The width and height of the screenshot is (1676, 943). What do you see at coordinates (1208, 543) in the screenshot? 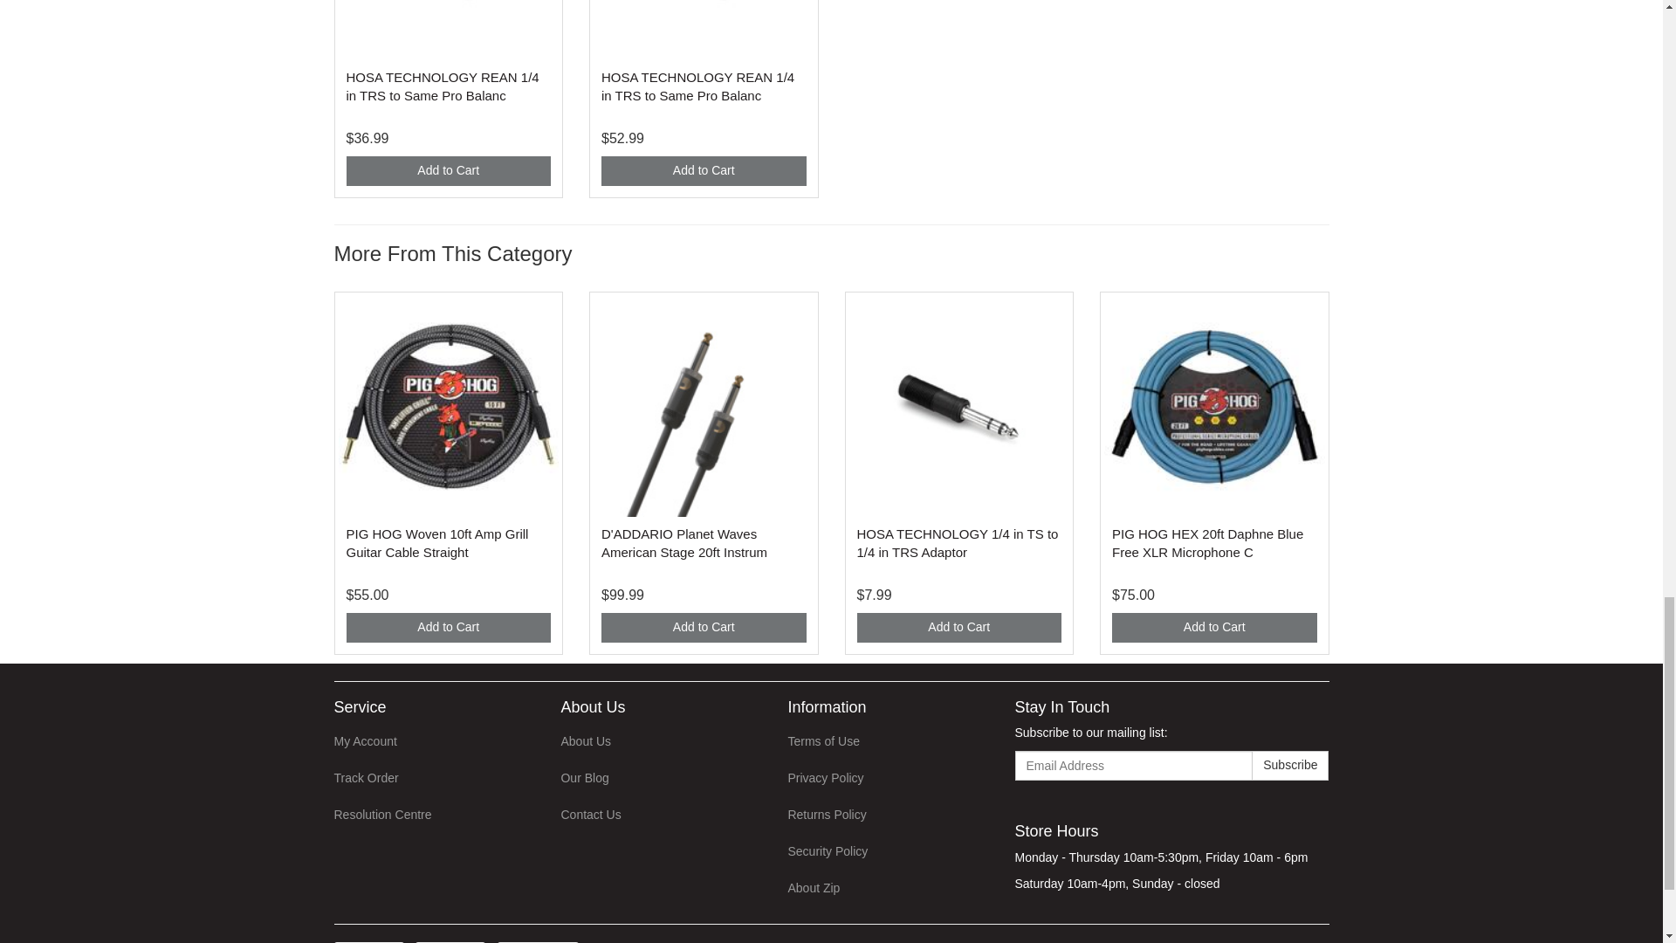
I see `PIG HOG HEX 20ft Daphne Blue Free XLR Microphone Cable` at bounding box center [1208, 543].